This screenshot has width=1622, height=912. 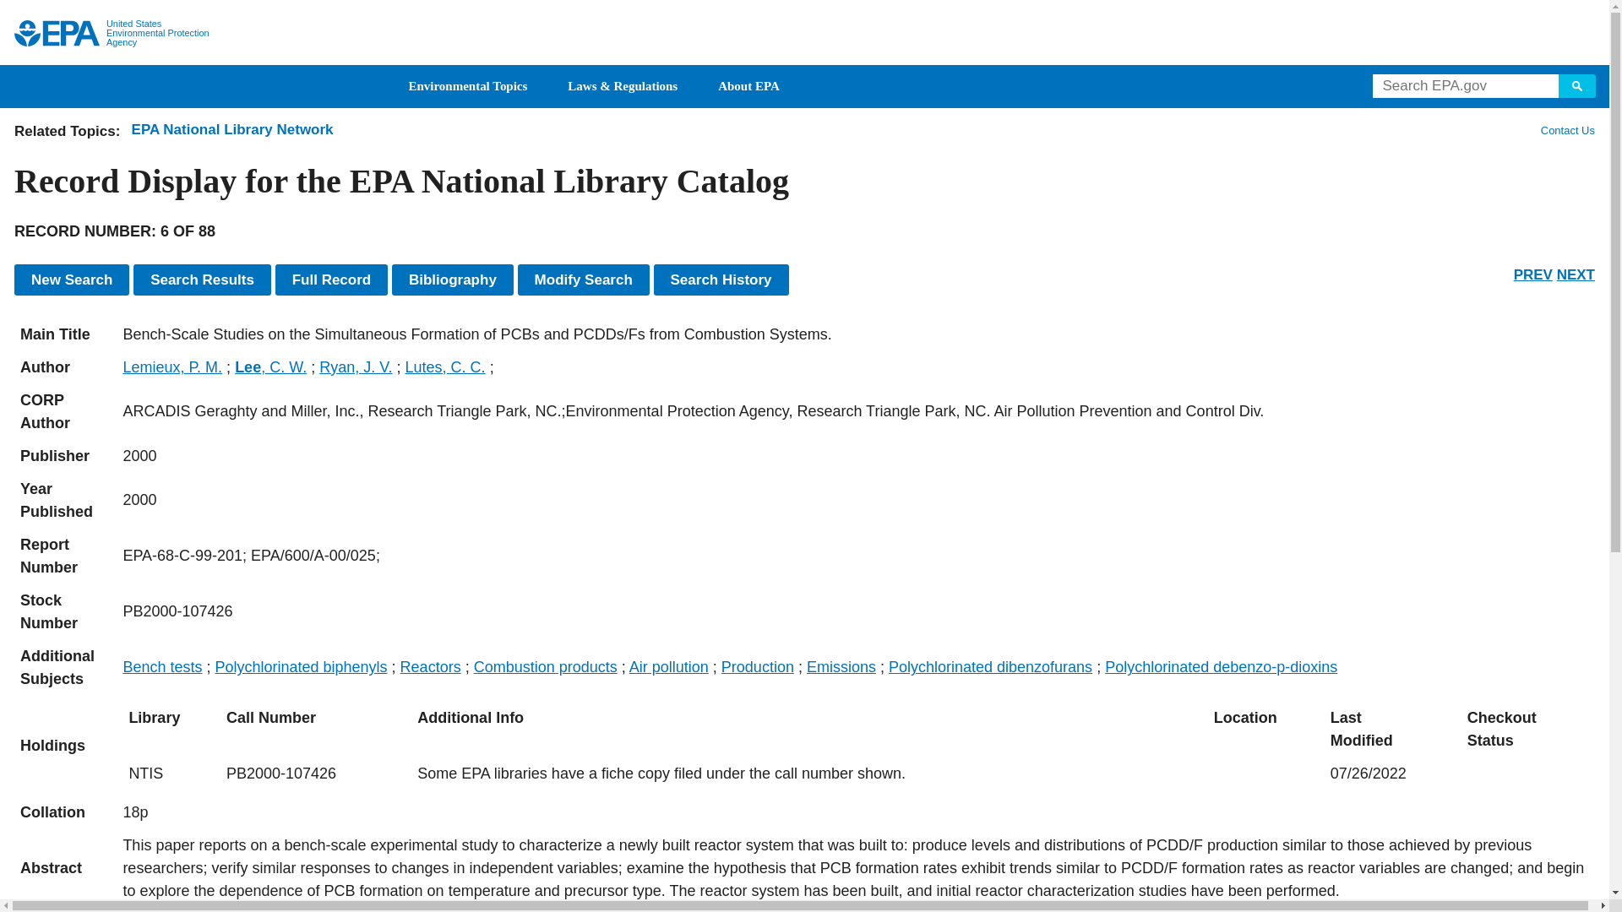 I want to click on Full Record, so click(x=332, y=280).